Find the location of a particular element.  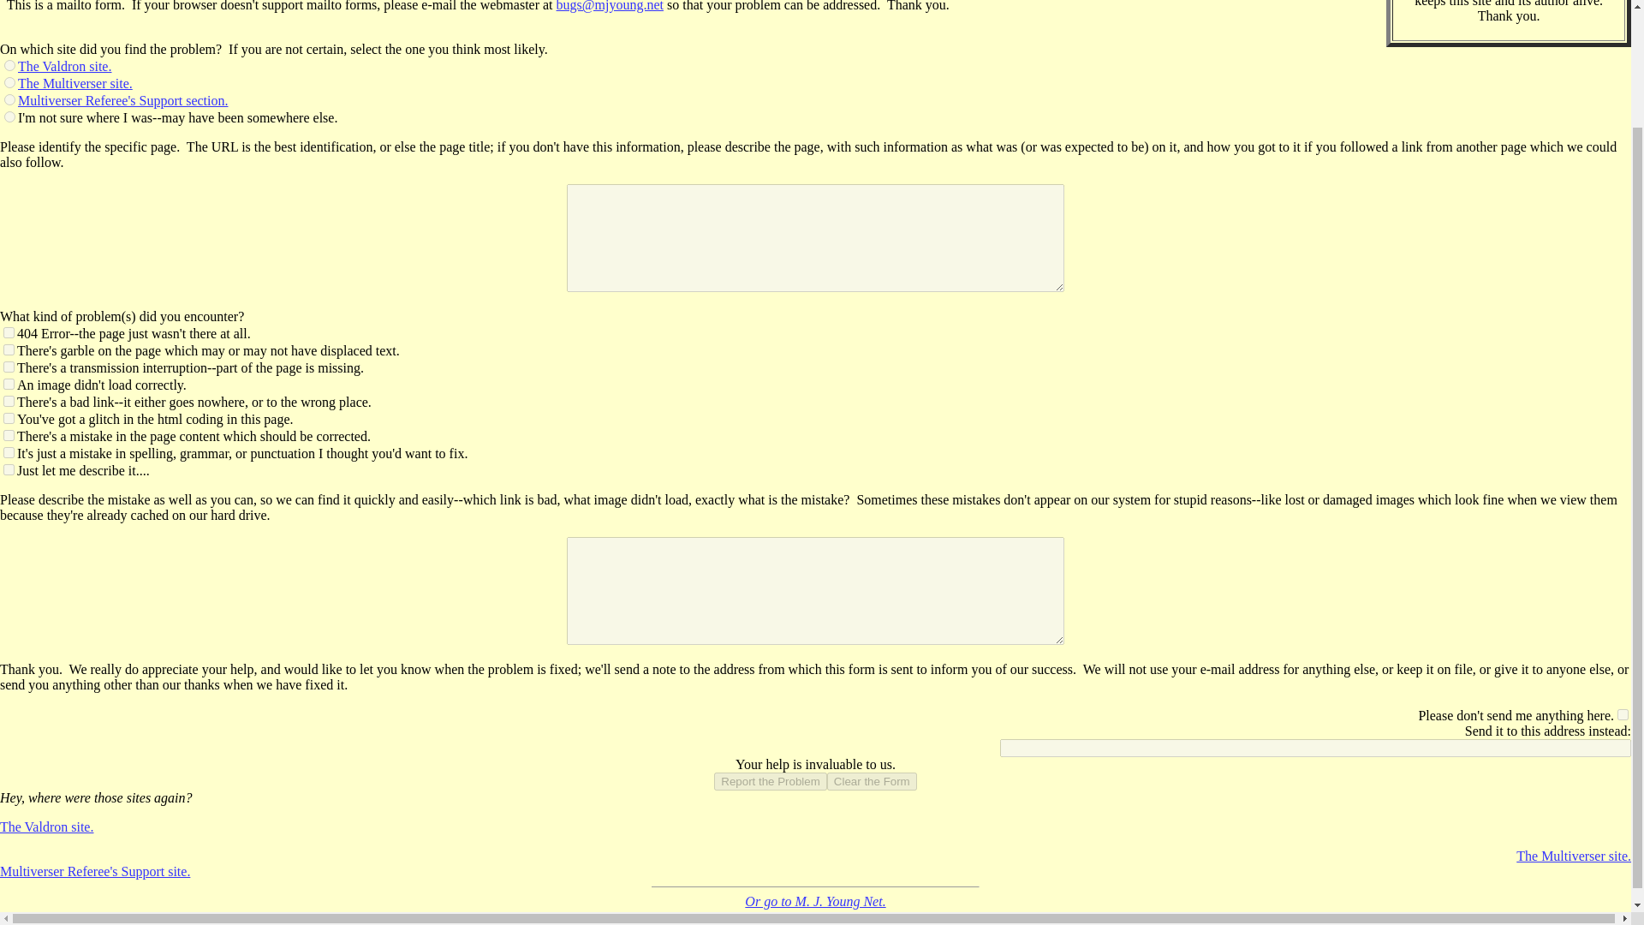

on is located at coordinates (9, 349).